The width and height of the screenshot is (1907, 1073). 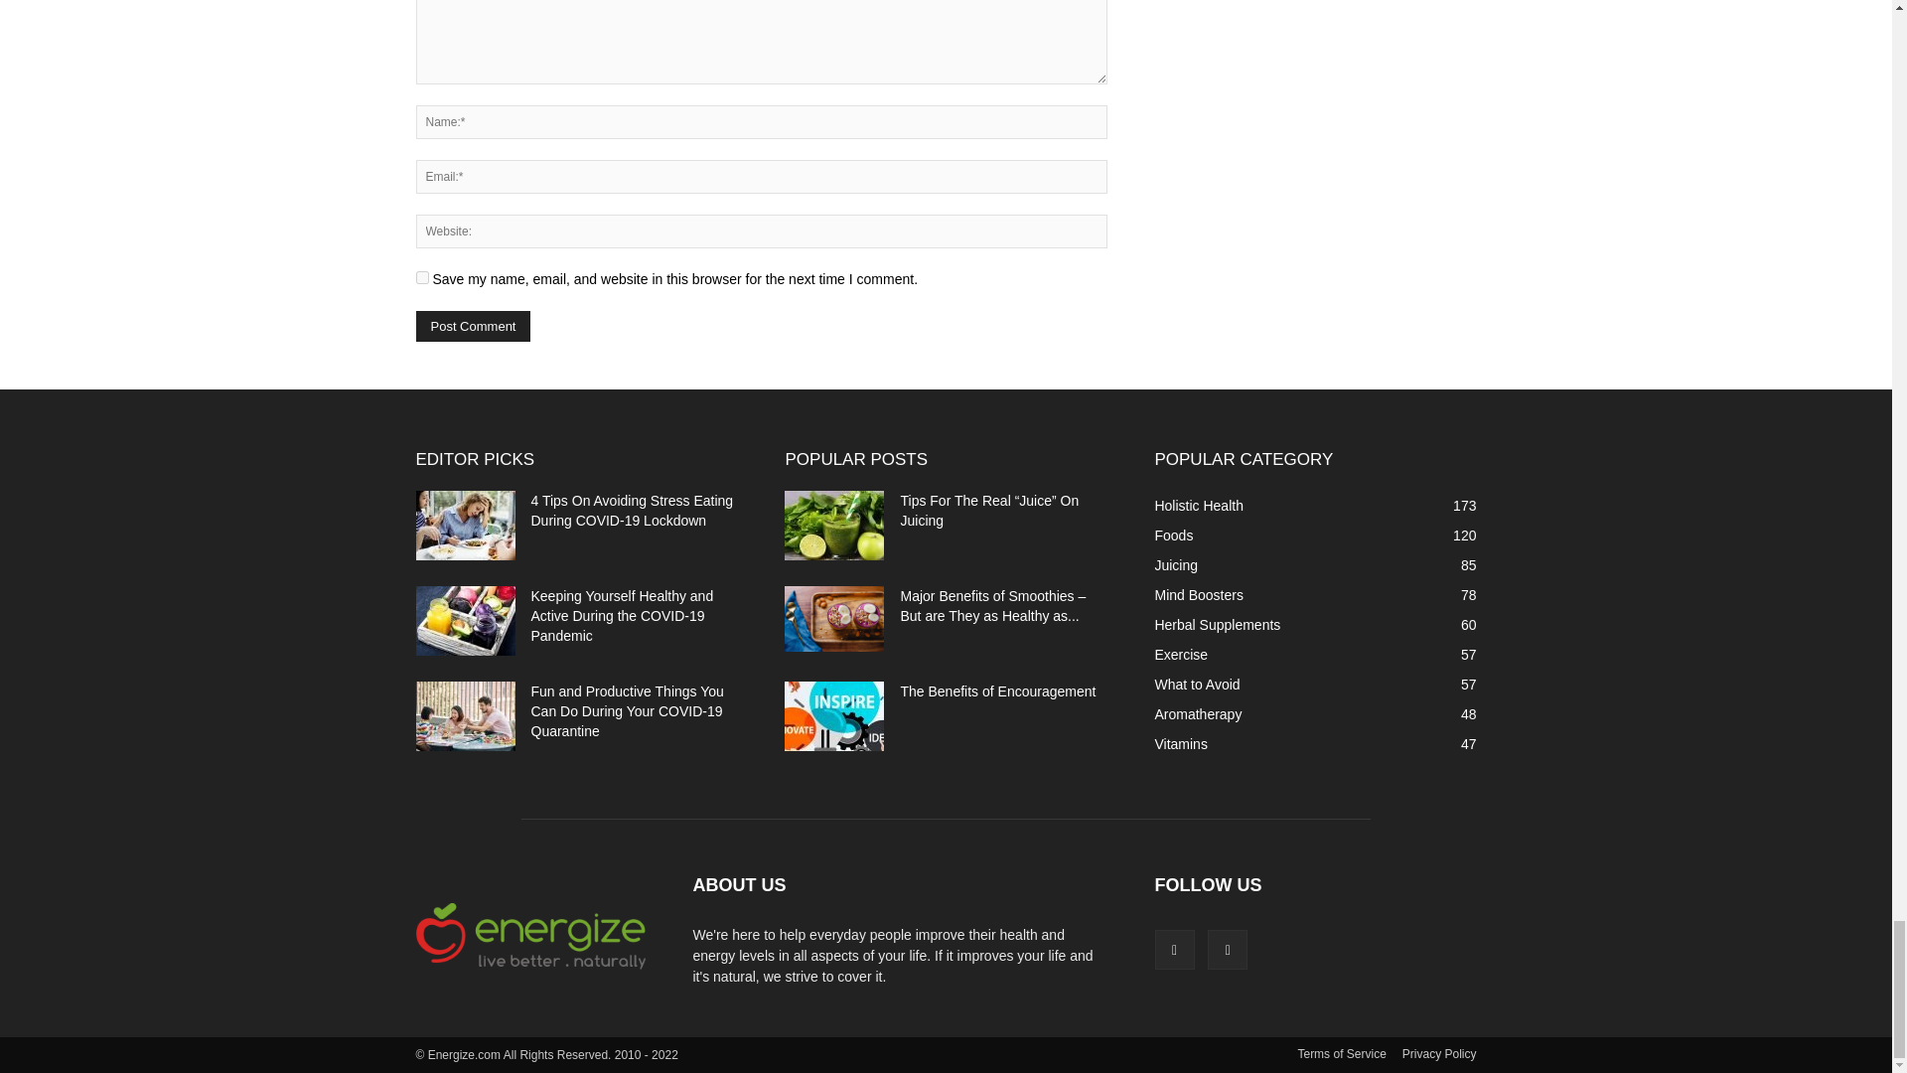 What do you see at coordinates (421, 278) in the screenshot?
I see `yes` at bounding box center [421, 278].